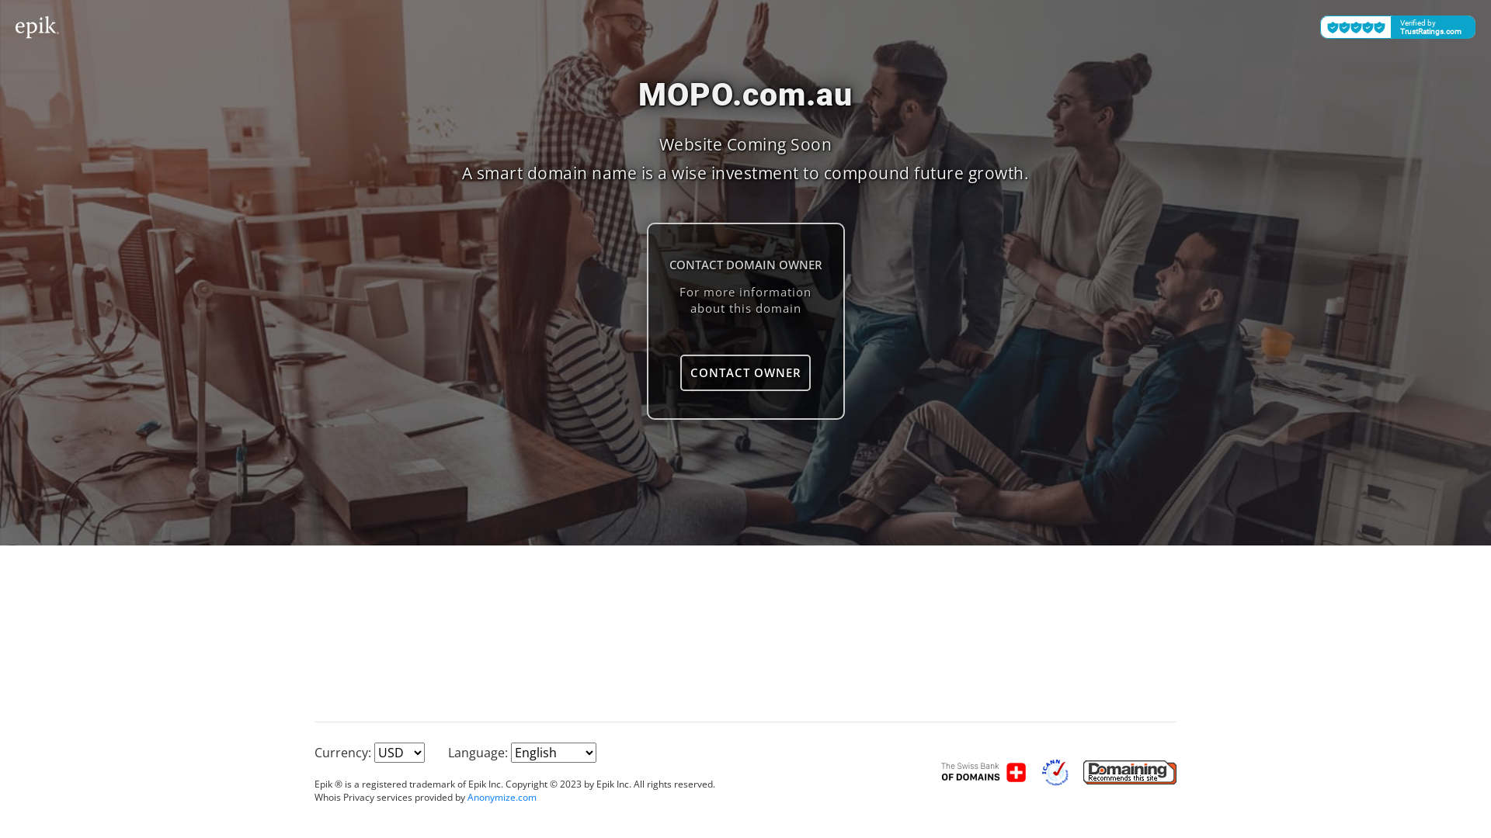  What do you see at coordinates (502, 798) in the screenshot?
I see `Anonymize.com` at bounding box center [502, 798].